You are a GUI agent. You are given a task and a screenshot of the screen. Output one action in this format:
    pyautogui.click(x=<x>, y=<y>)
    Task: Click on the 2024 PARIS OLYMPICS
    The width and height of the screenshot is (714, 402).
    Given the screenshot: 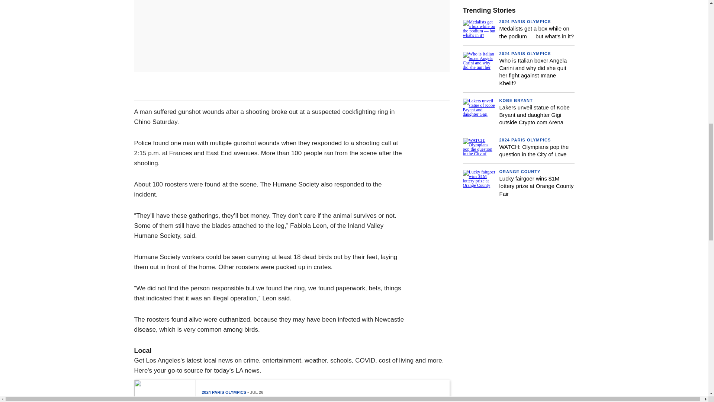 What is the action you would take?
    pyautogui.click(x=525, y=54)
    